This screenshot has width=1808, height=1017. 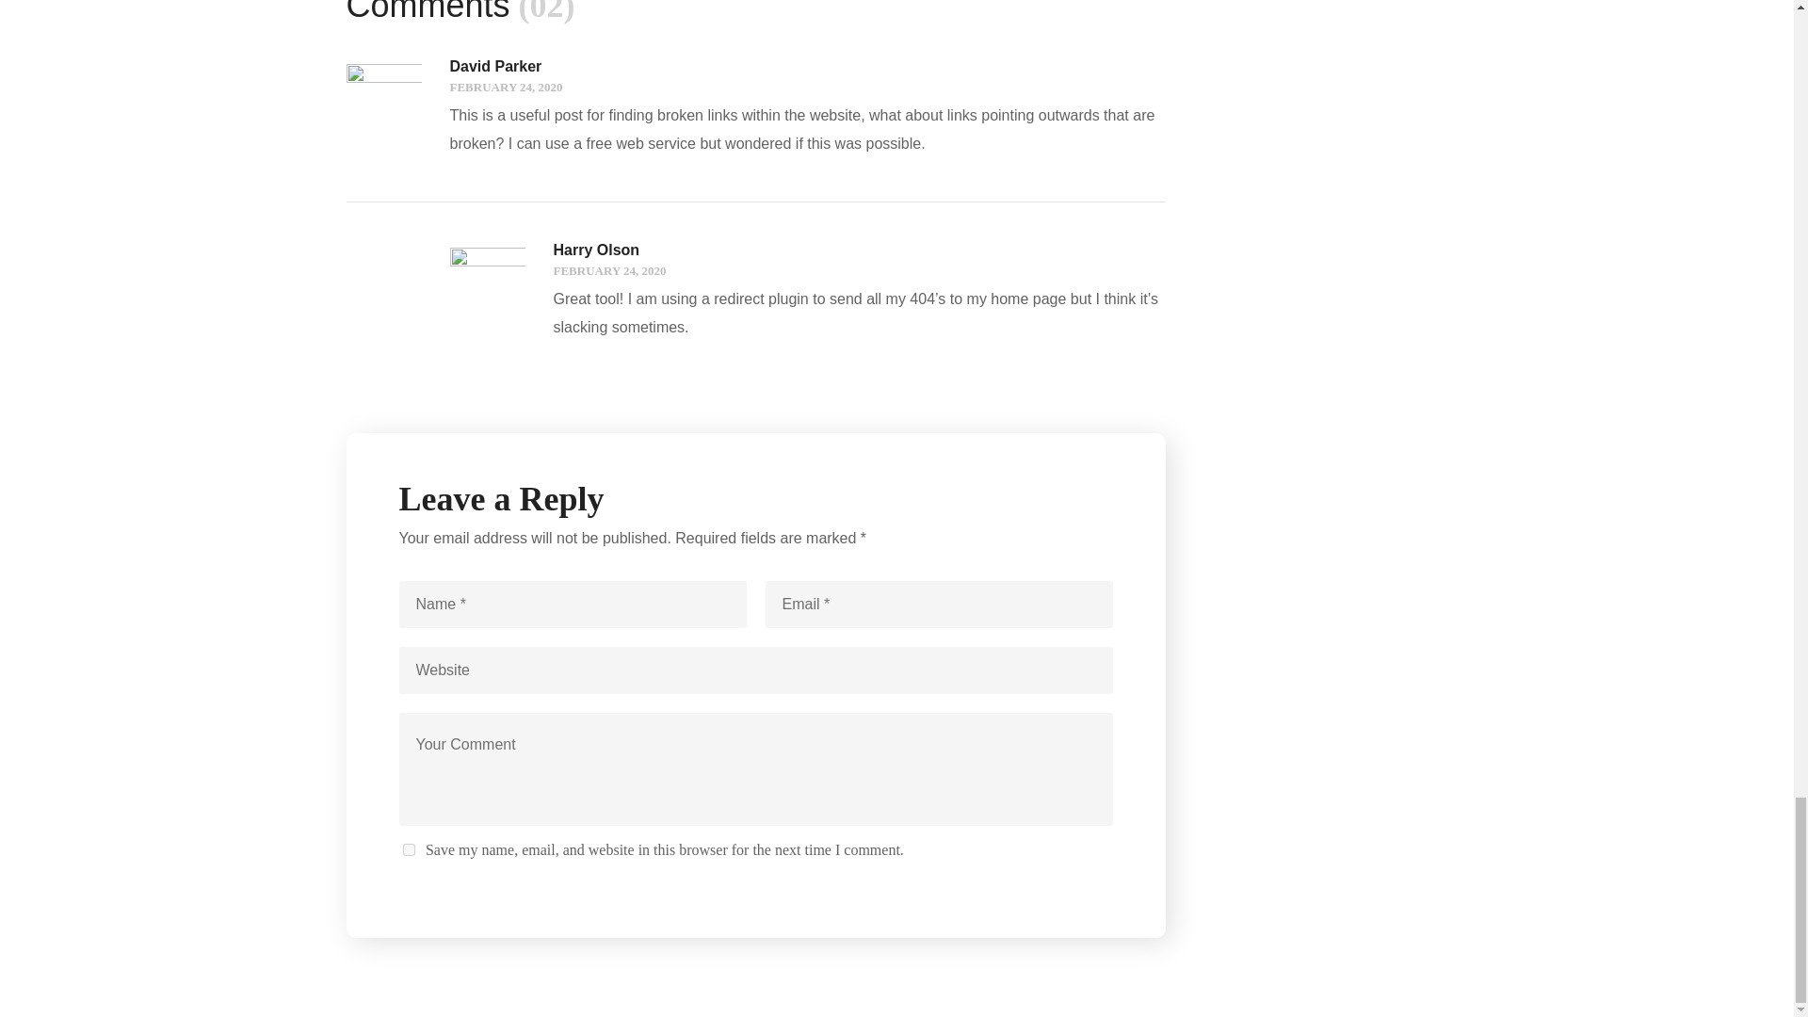 I want to click on Website, so click(x=756, y=670).